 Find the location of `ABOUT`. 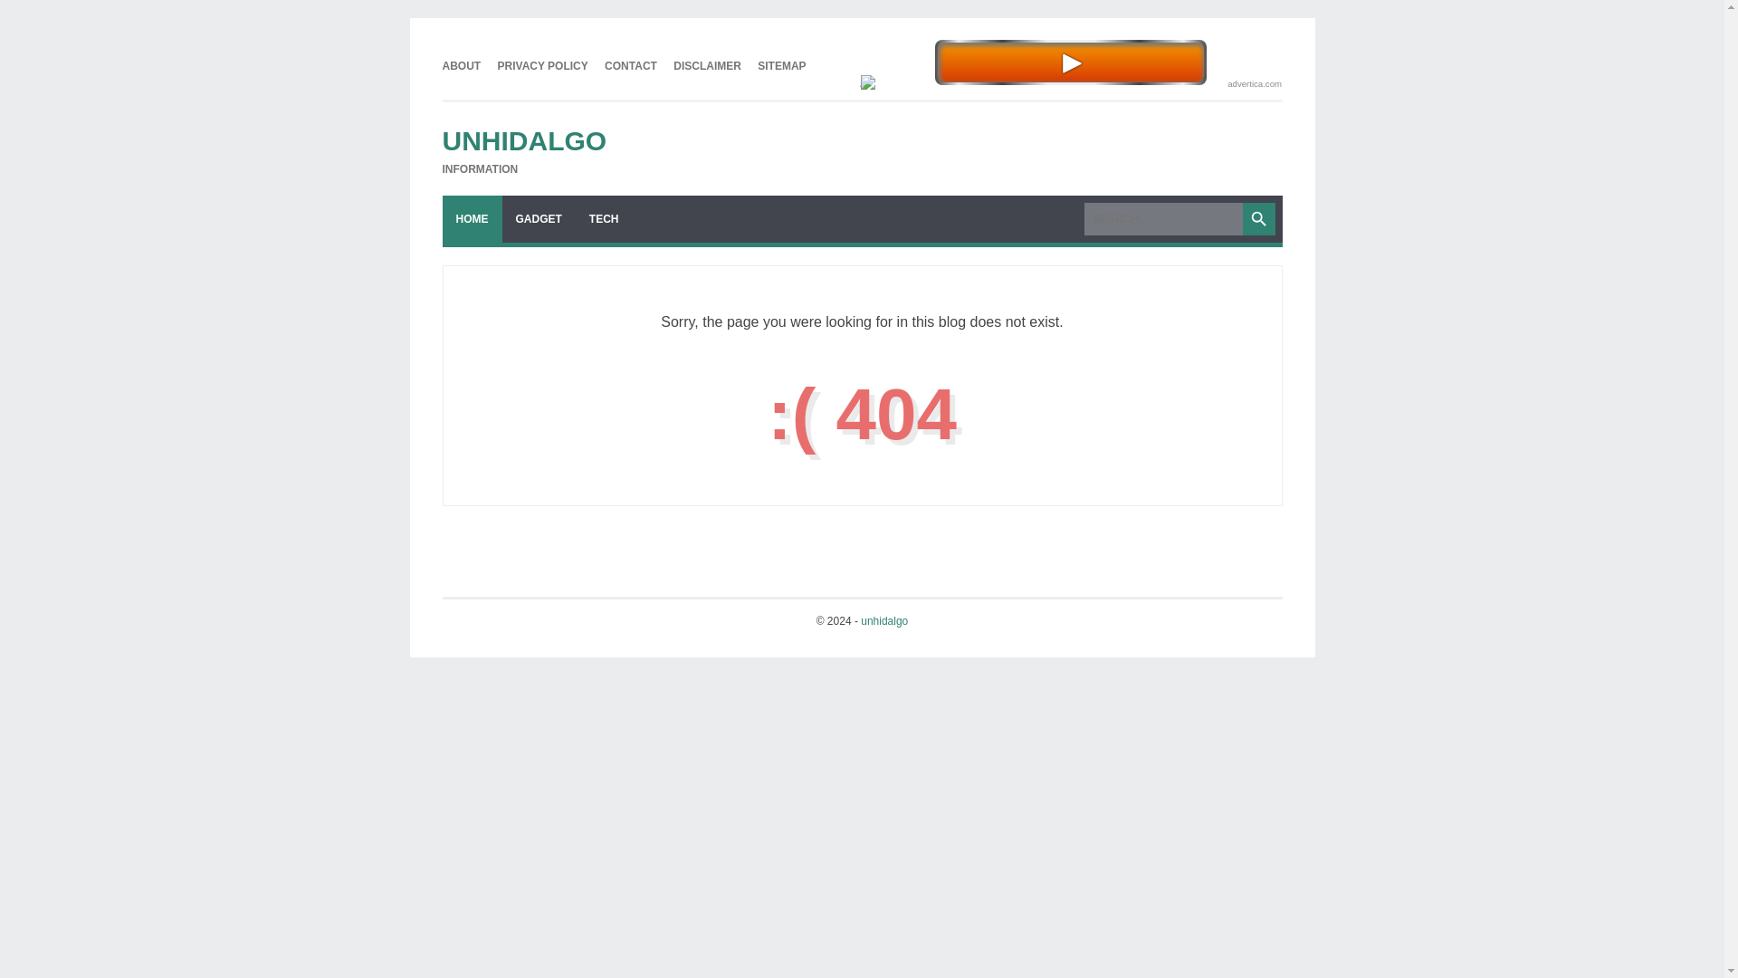

ABOUT is located at coordinates (461, 65).